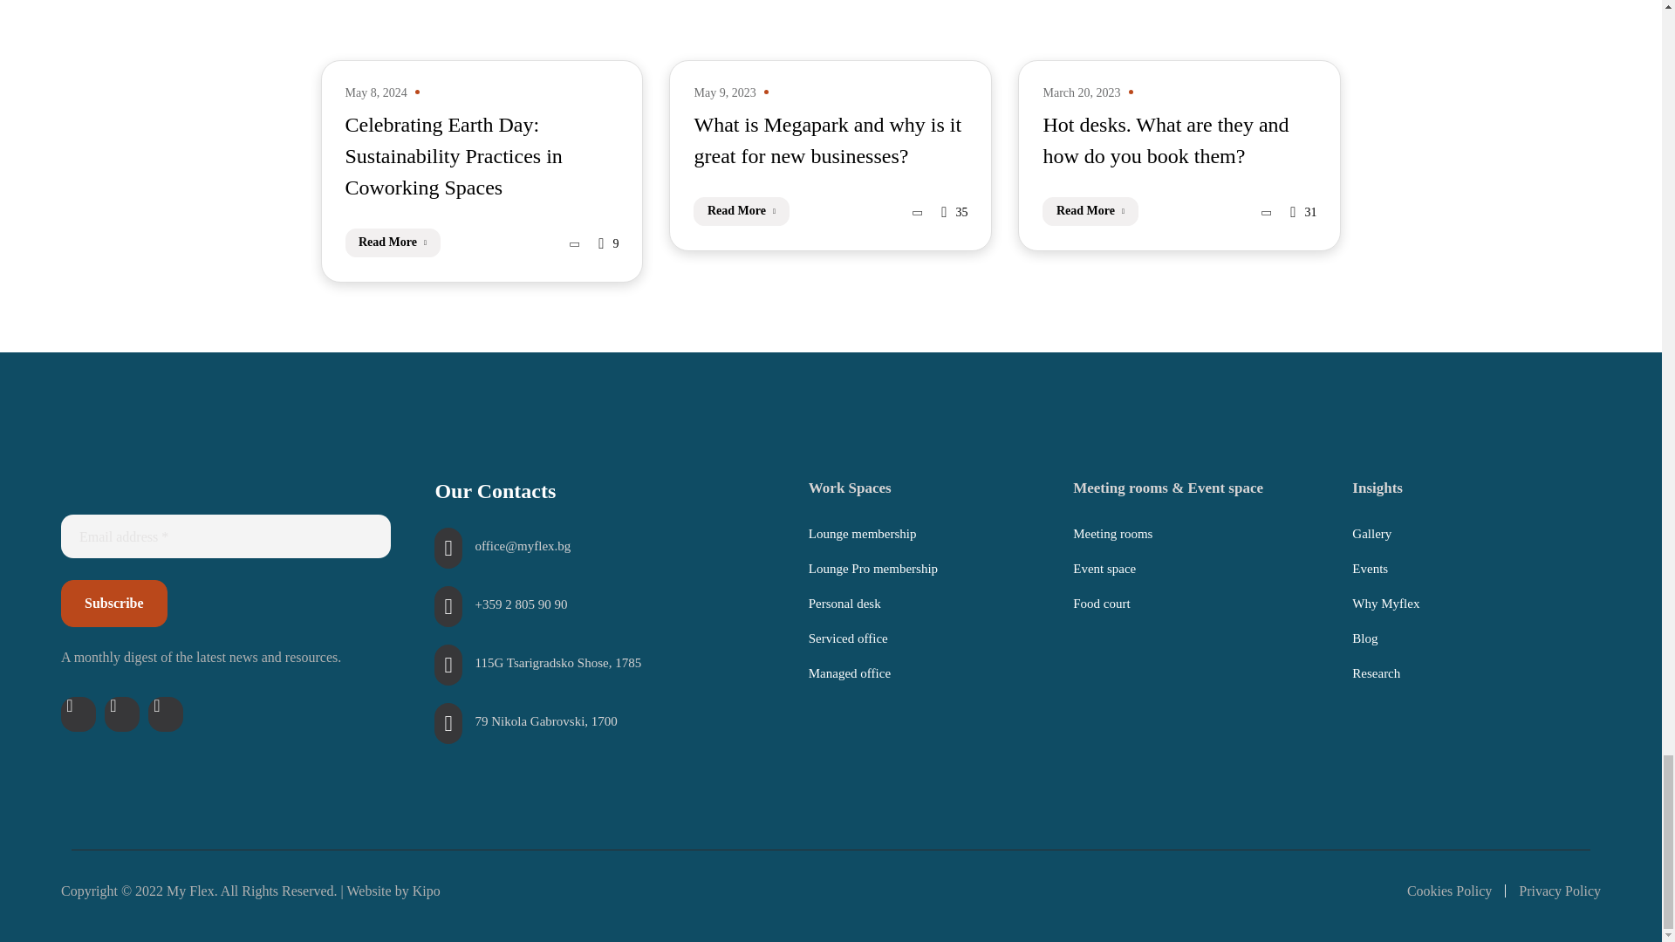 The width and height of the screenshot is (1675, 942). Describe the element at coordinates (1303, 211) in the screenshot. I see `Like` at that location.